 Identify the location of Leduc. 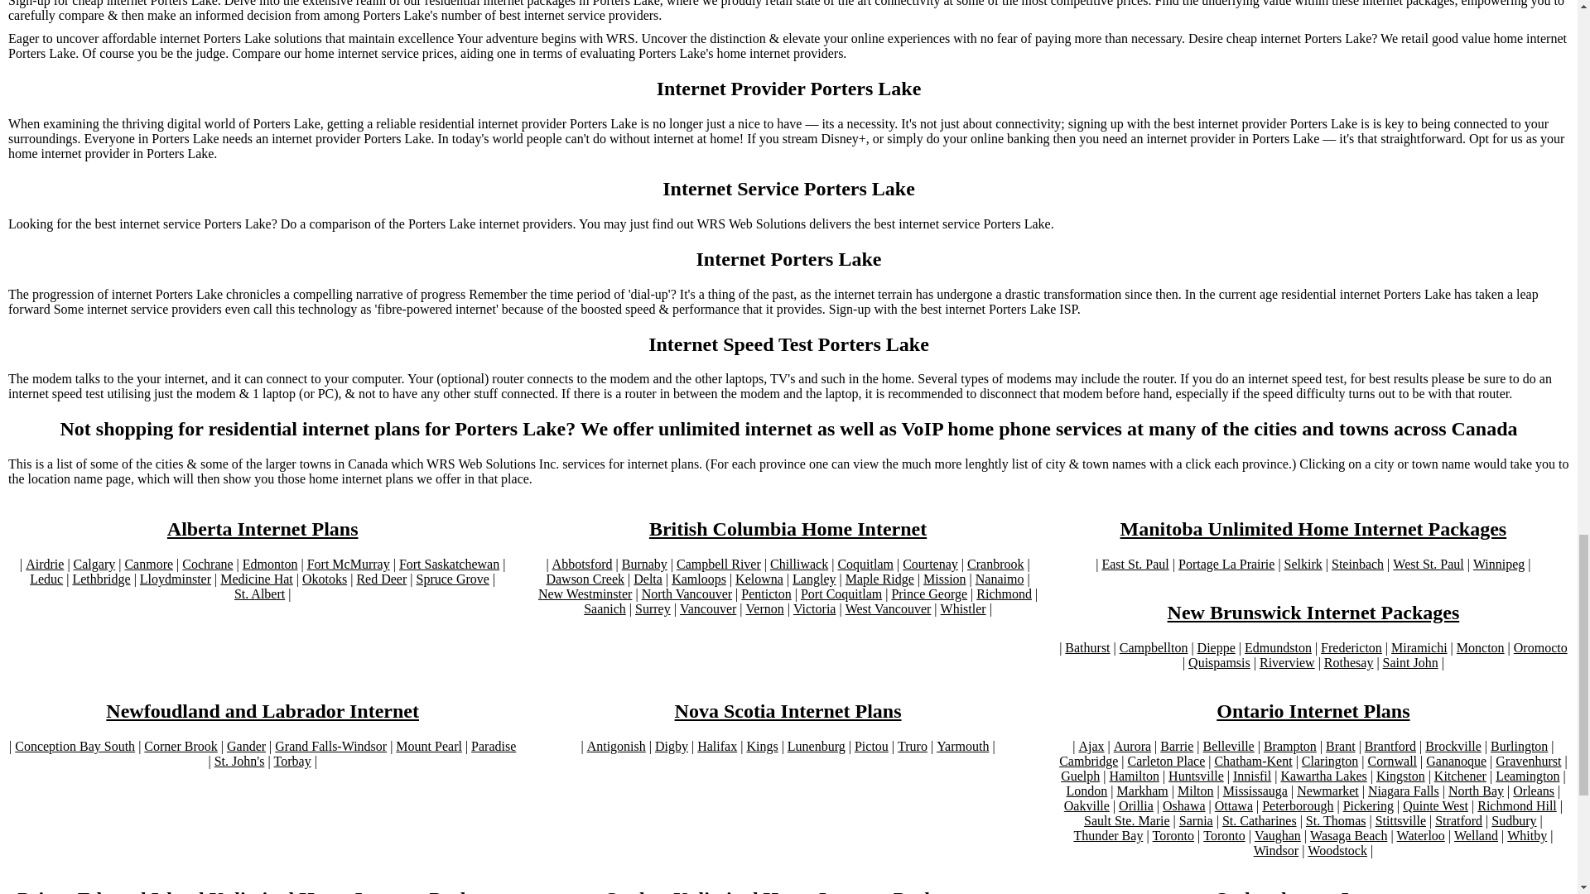
(46, 579).